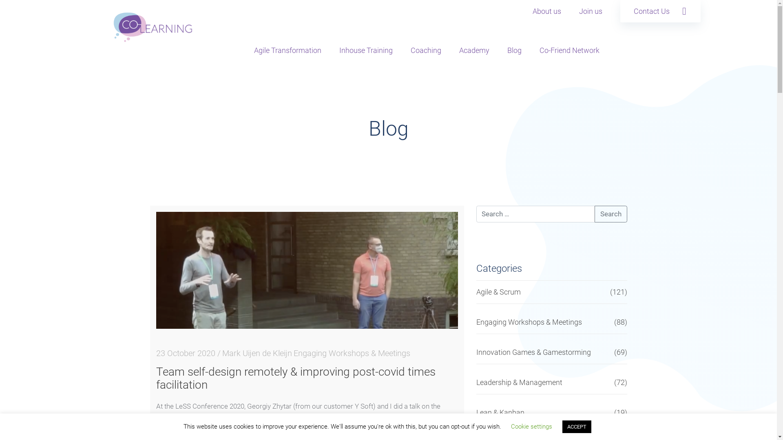 This screenshot has height=440, width=783. I want to click on Lean & Kanban
(19), so click(552, 413).